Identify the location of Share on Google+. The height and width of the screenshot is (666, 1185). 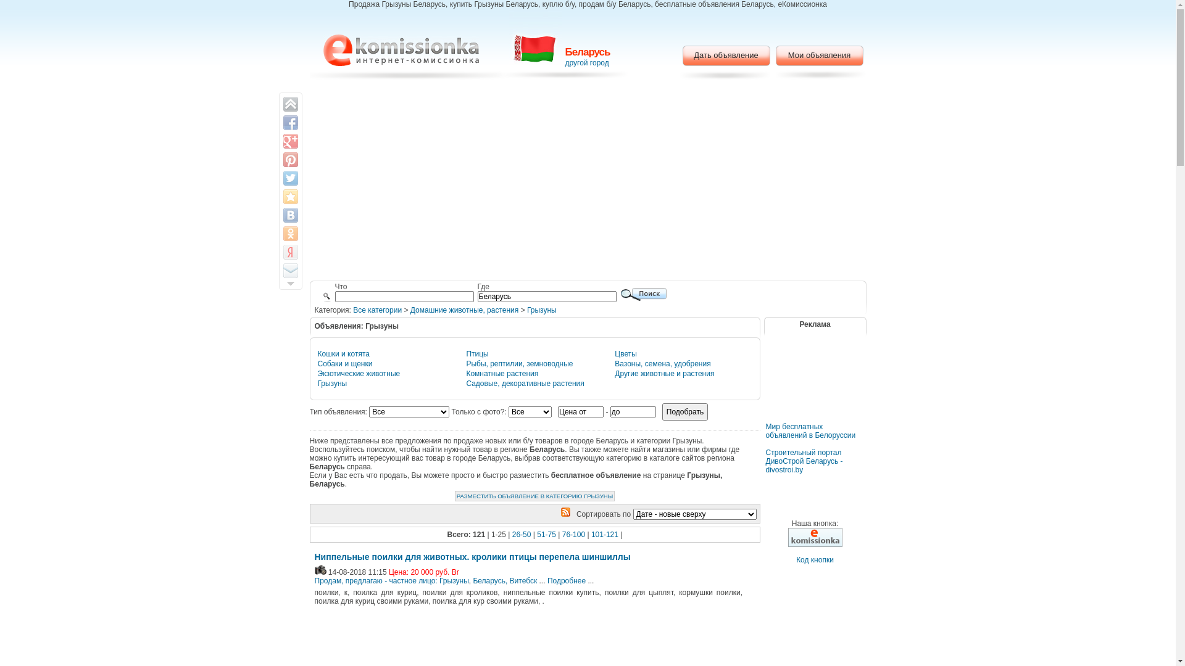
(290, 141).